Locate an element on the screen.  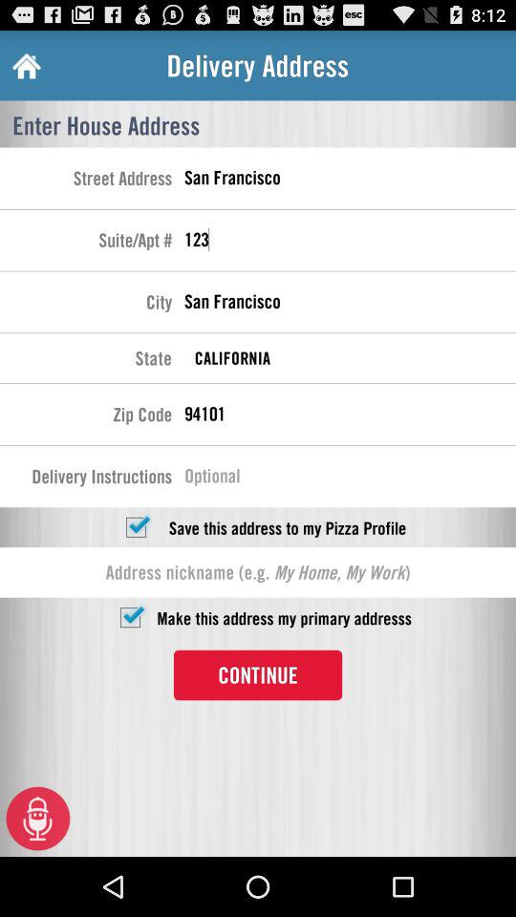
save is located at coordinates (136, 527).